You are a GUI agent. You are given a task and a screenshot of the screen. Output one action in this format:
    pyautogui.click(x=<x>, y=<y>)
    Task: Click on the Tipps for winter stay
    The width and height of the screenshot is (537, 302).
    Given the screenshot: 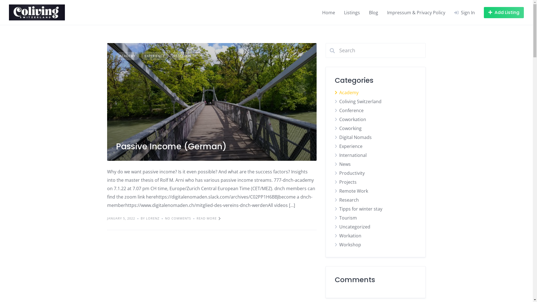 What is the action you would take?
    pyautogui.click(x=361, y=209)
    